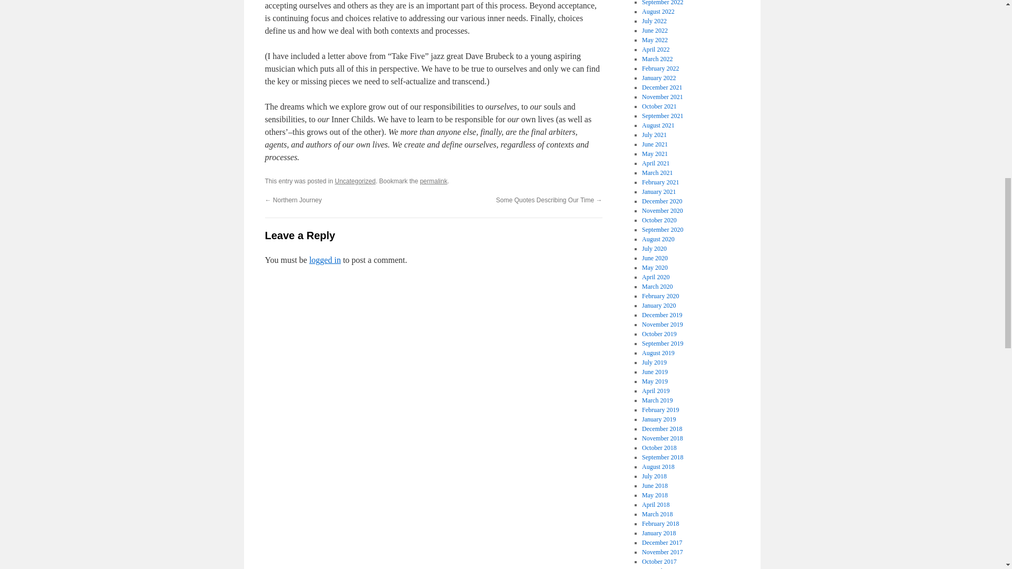 This screenshot has width=1012, height=569. What do you see at coordinates (325, 260) in the screenshot?
I see `logged in` at bounding box center [325, 260].